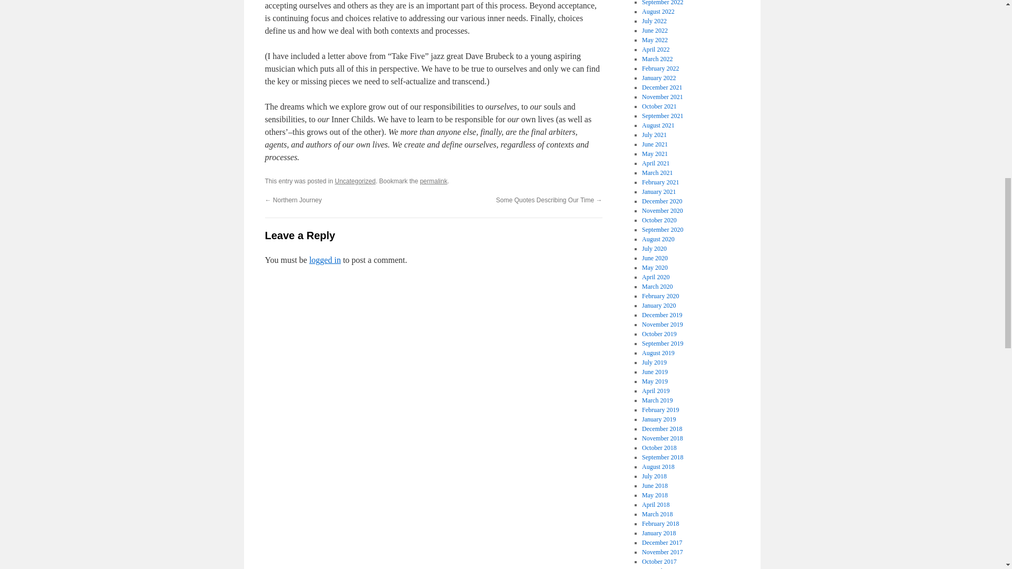 This screenshot has width=1012, height=569. What do you see at coordinates (325, 260) in the screenshot?
I see `logged in` at bounding box center [325, 260].